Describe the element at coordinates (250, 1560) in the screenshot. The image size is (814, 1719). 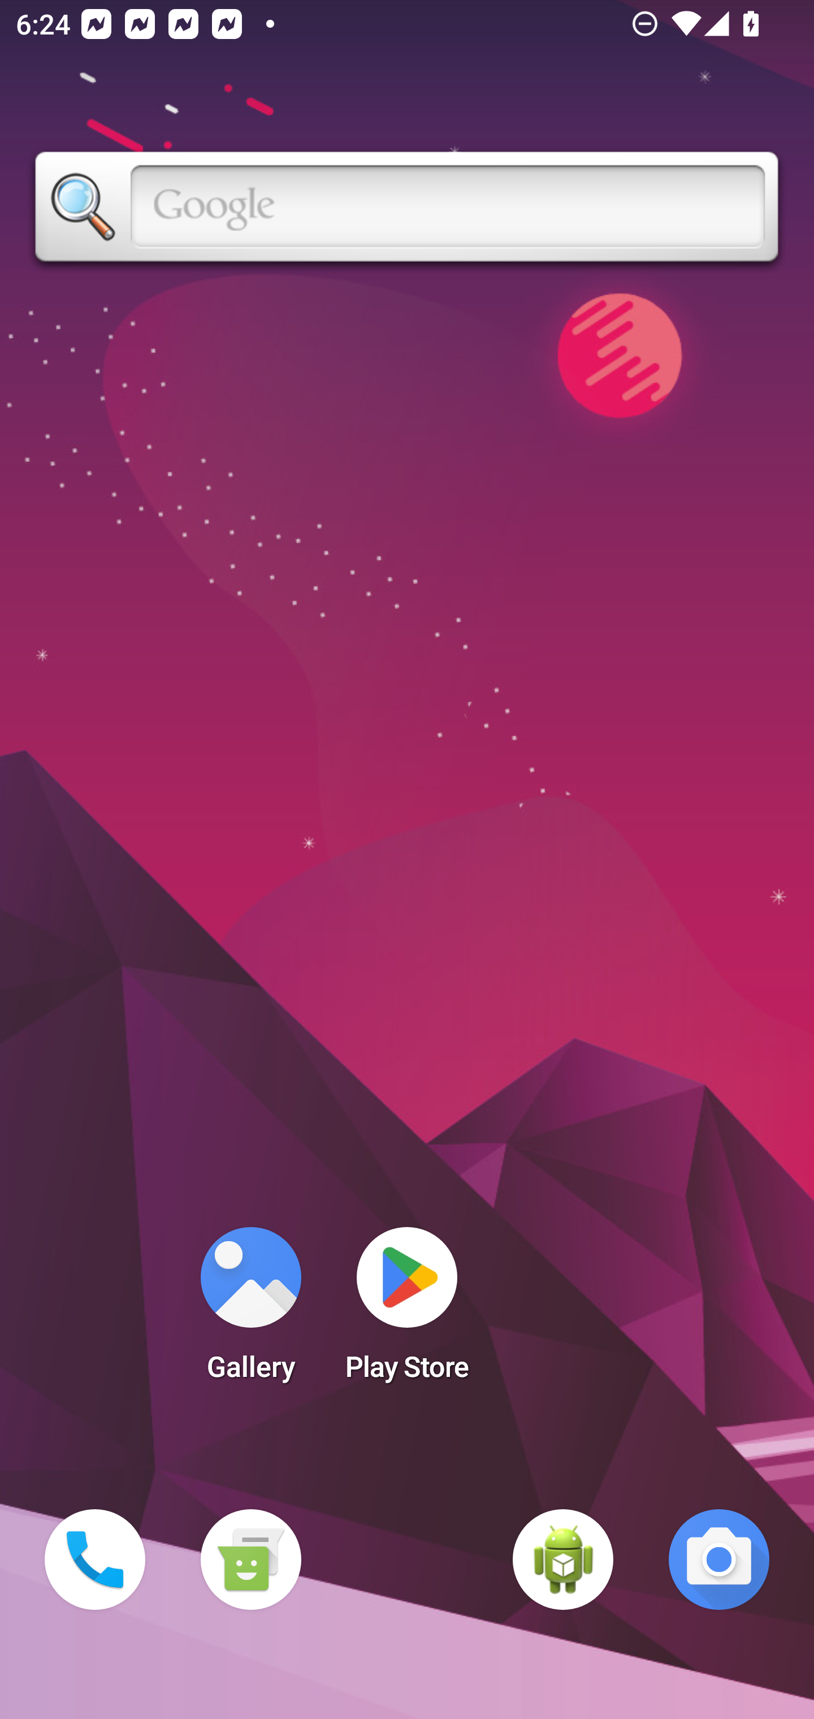
I see `Messaging` at that location.